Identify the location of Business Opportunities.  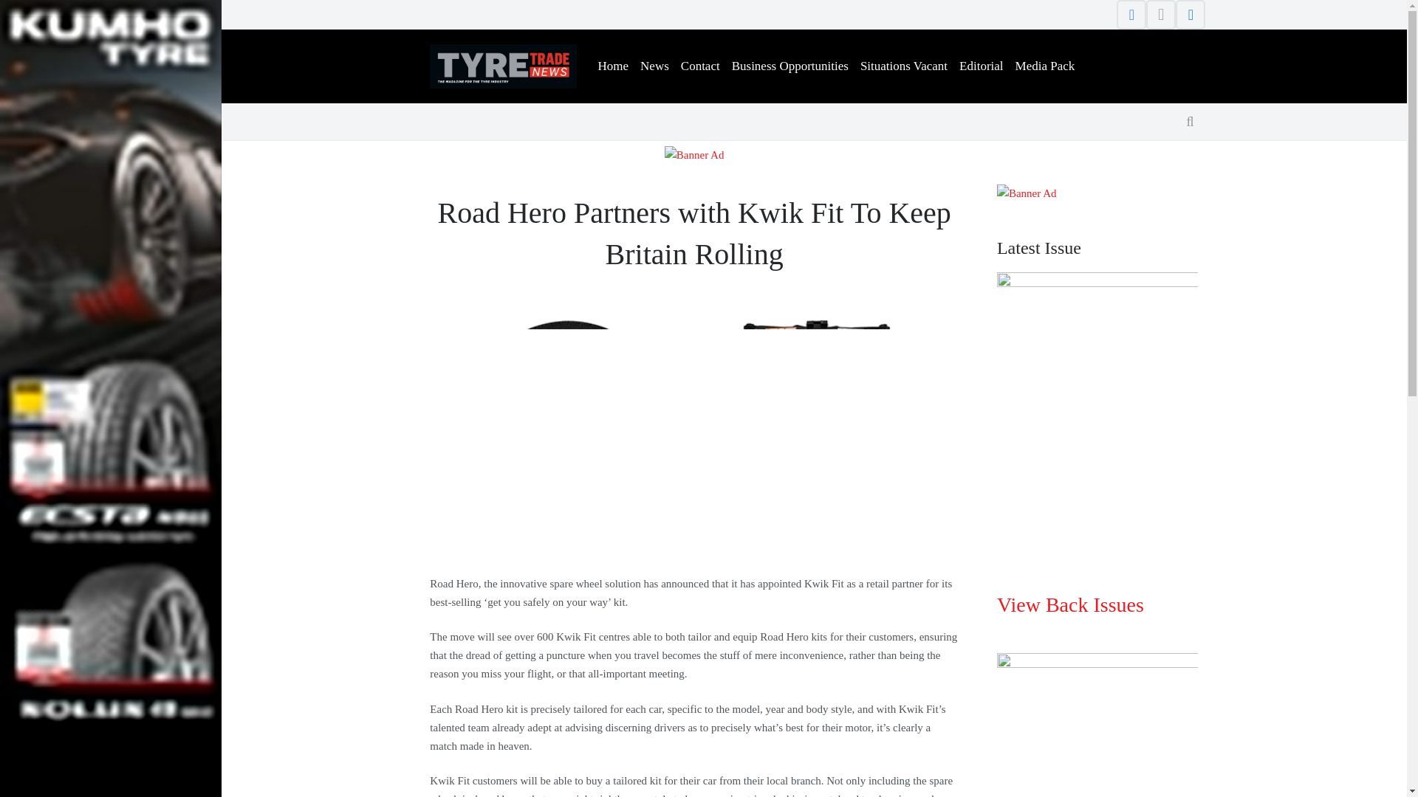
(790, 66).